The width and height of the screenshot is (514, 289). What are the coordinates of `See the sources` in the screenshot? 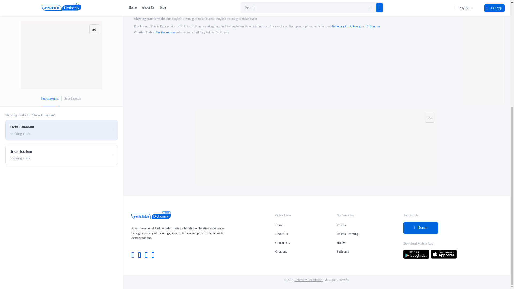 It's located at (165, 32).